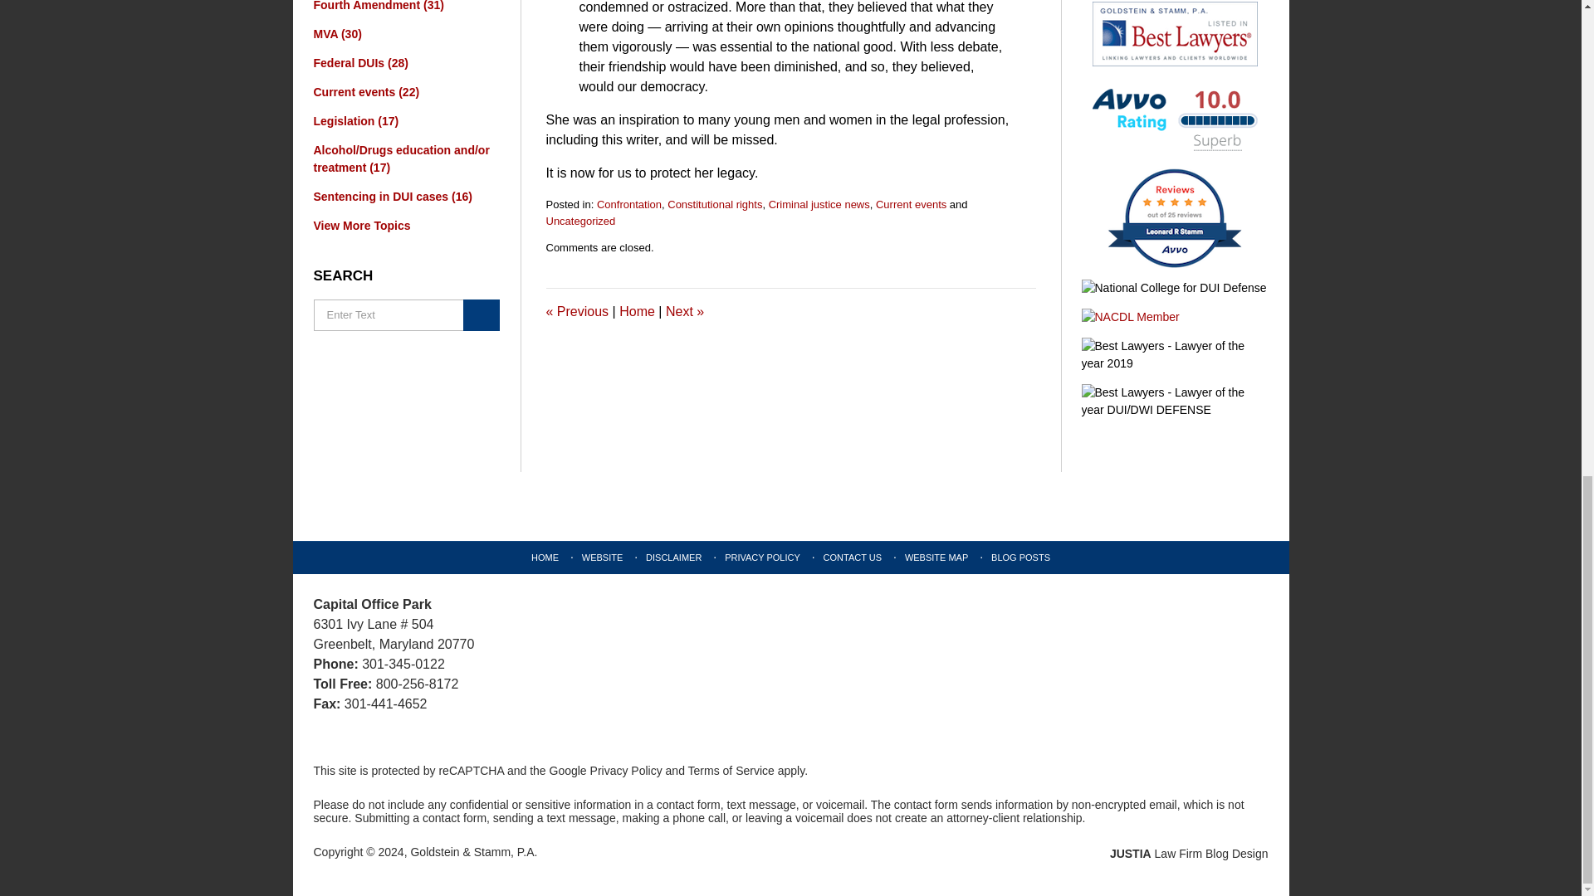  I want to click on Confrontation, so click(628, 204).